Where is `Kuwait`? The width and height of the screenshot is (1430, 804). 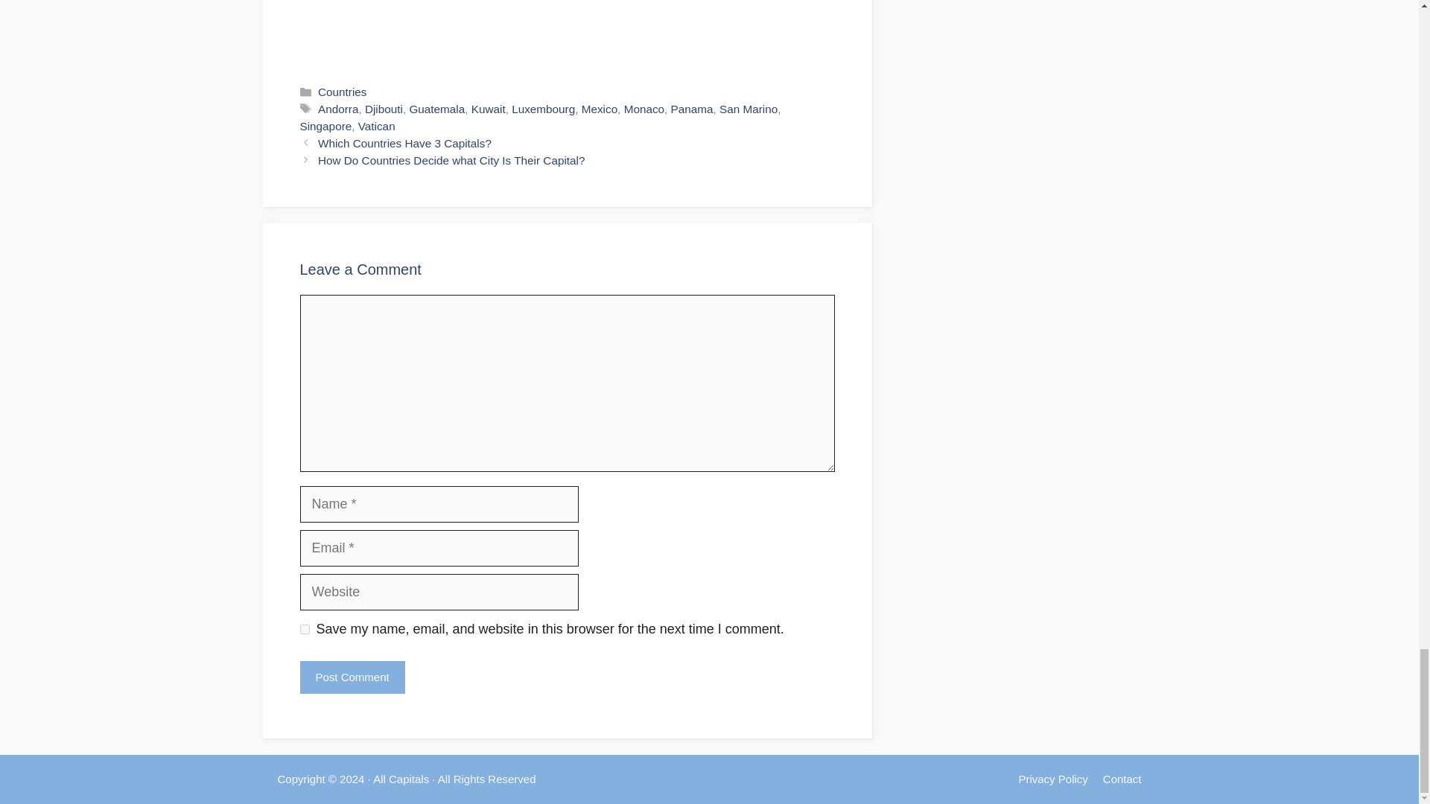 Kuwait is located at coordinates (489, 109).